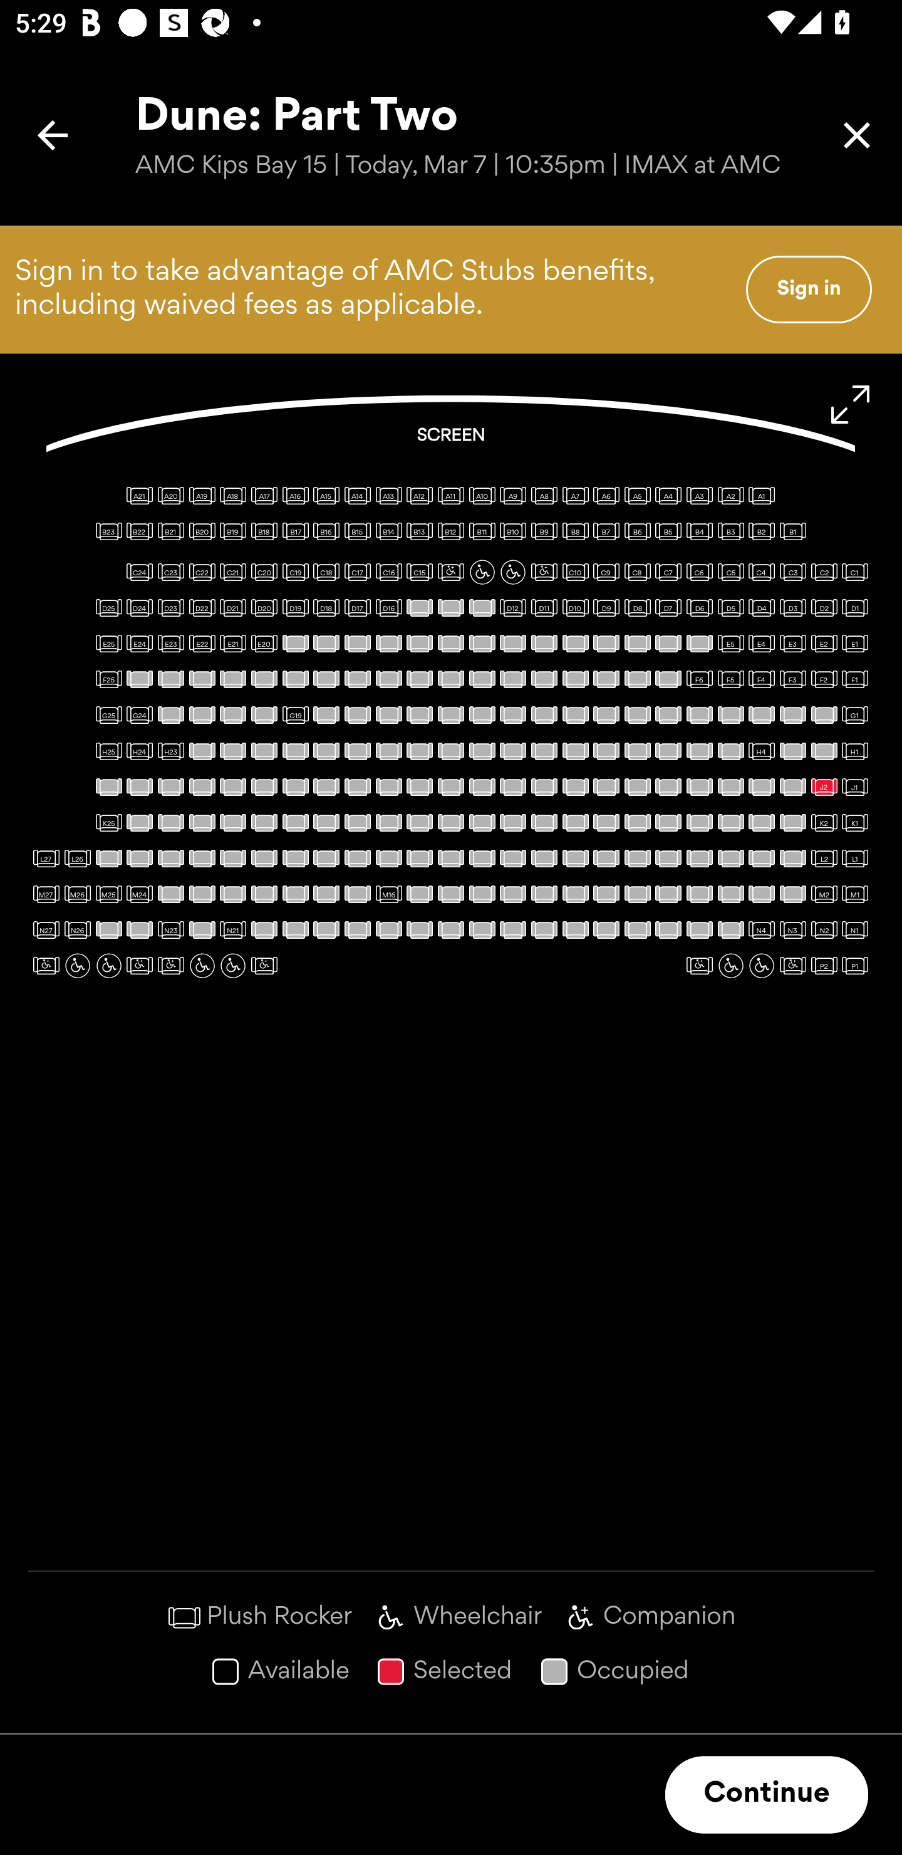 This screenshot has width=902, height=1855. Describe the element at coordinates (512, 607) in the screenshot. I see `D12, Regular seat, available` at that location.